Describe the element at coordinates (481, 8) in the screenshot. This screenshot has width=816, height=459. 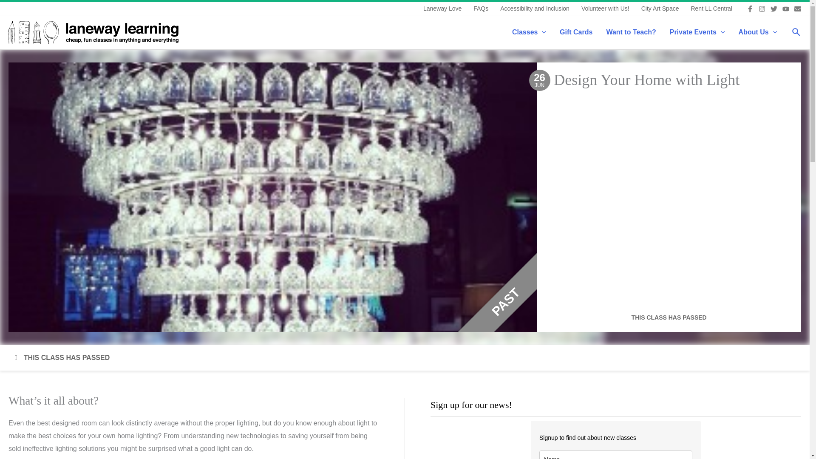
I see `FAQs` at that location.